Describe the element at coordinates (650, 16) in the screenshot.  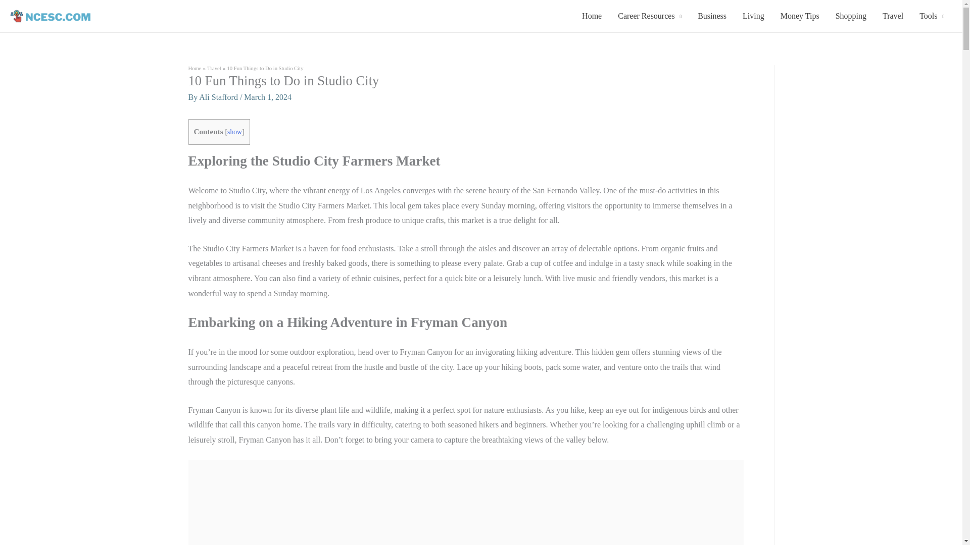
I see `Career Resources` at that location.